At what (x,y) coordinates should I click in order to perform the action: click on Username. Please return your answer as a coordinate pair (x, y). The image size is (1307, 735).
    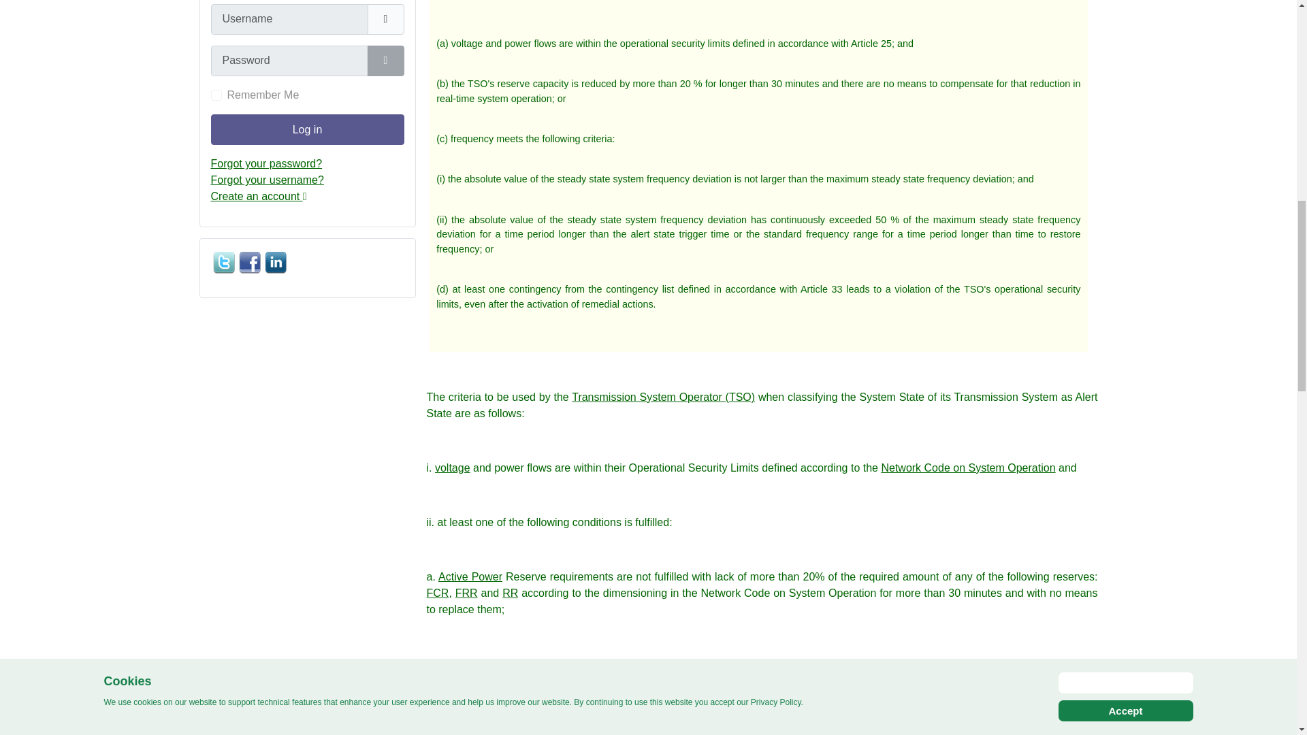
    Looking at the image, I should click on (385, 19).